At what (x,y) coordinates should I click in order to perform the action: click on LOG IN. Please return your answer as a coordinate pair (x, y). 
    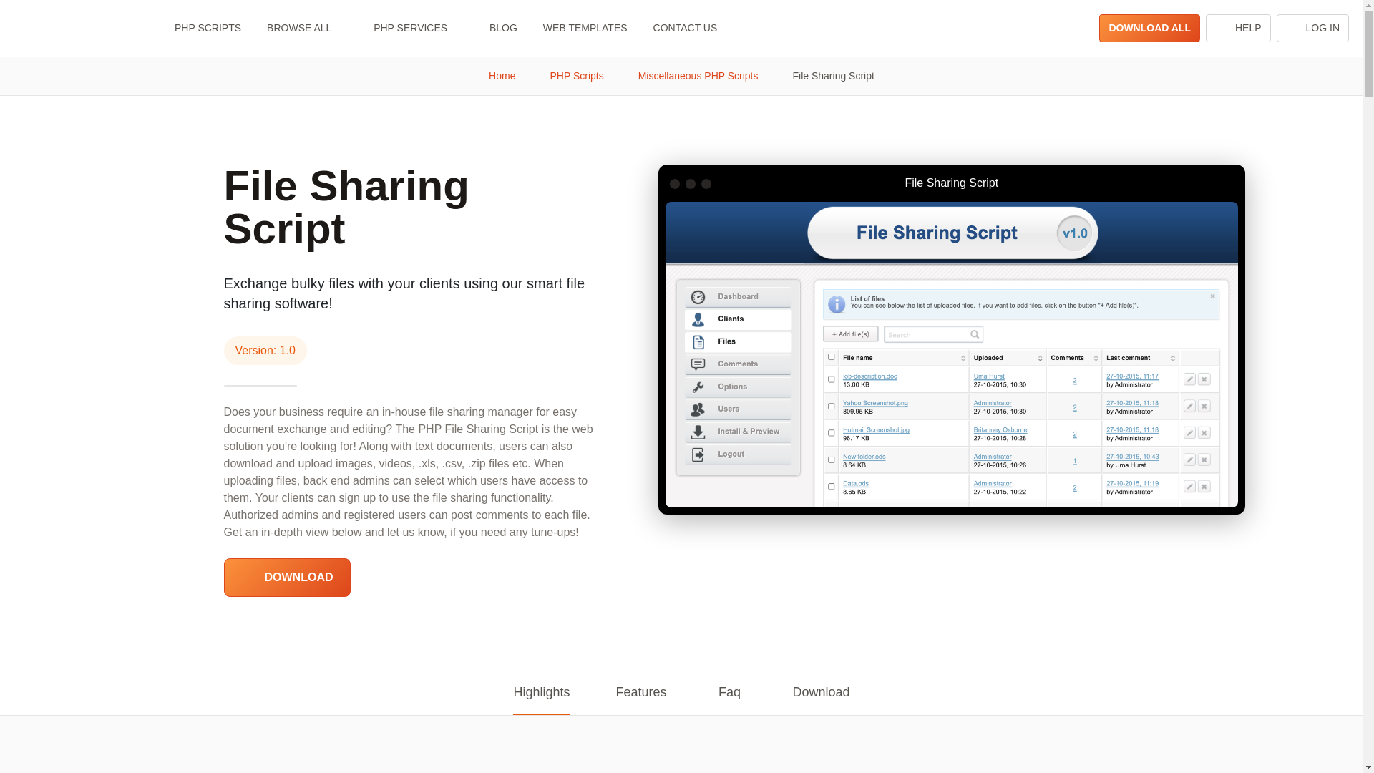
    Looking at the image, I should click on (1312, 29).